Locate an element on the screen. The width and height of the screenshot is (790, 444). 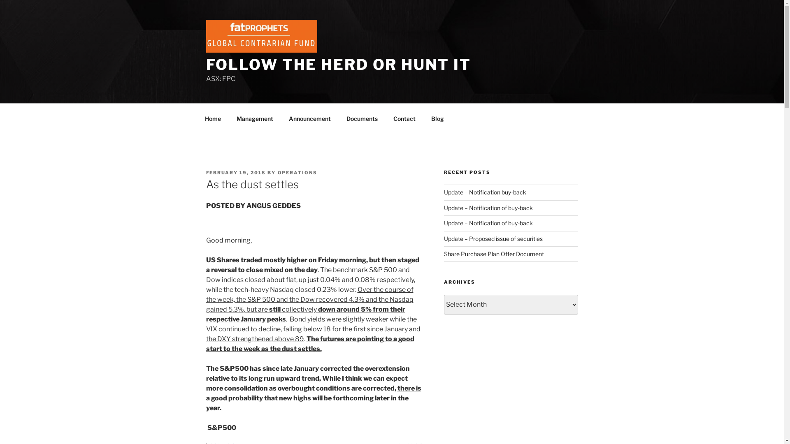
FOLLOW THE HERD OR HUNT IT is located at coordinates (338, 65).